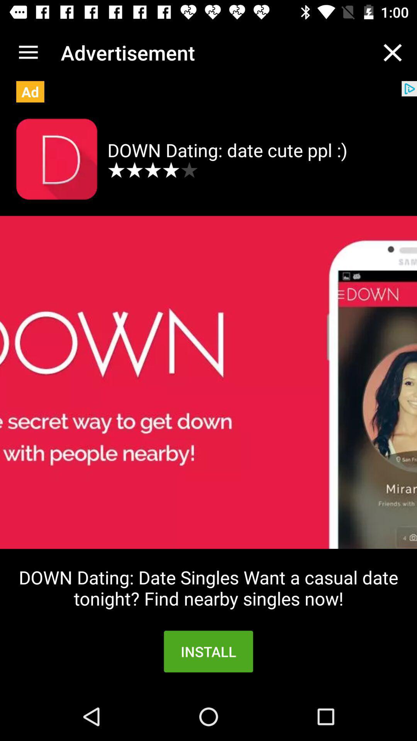 Image resolution: width=417 pixels, height=741 pixels. Describe the element at coordinates (28, 52) in the screenshot. I see `select the icon above ad` at that location.